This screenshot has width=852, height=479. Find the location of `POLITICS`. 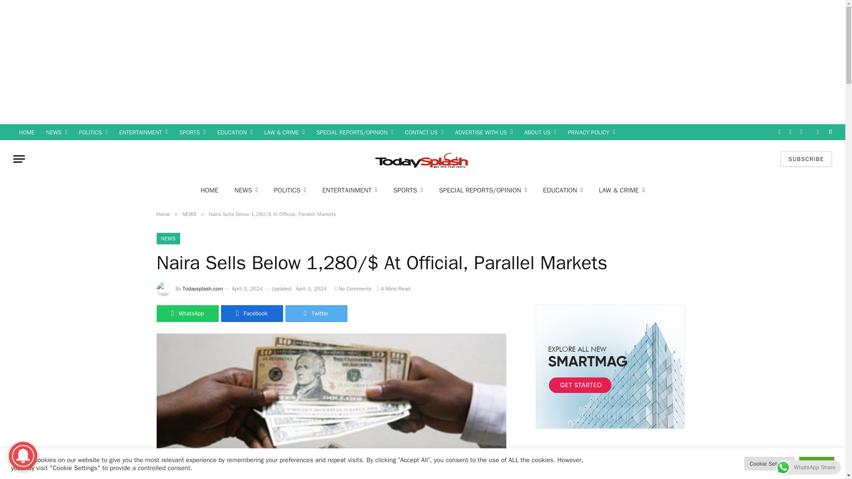

POLITICS is located at coordinates (290, 190).